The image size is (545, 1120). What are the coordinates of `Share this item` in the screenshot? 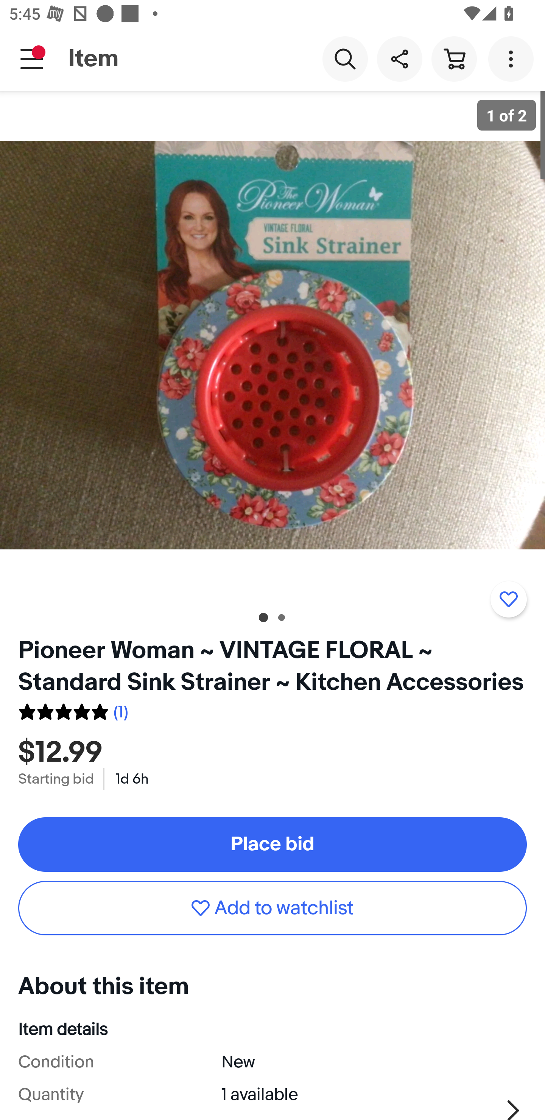 It's located at (399, 58).